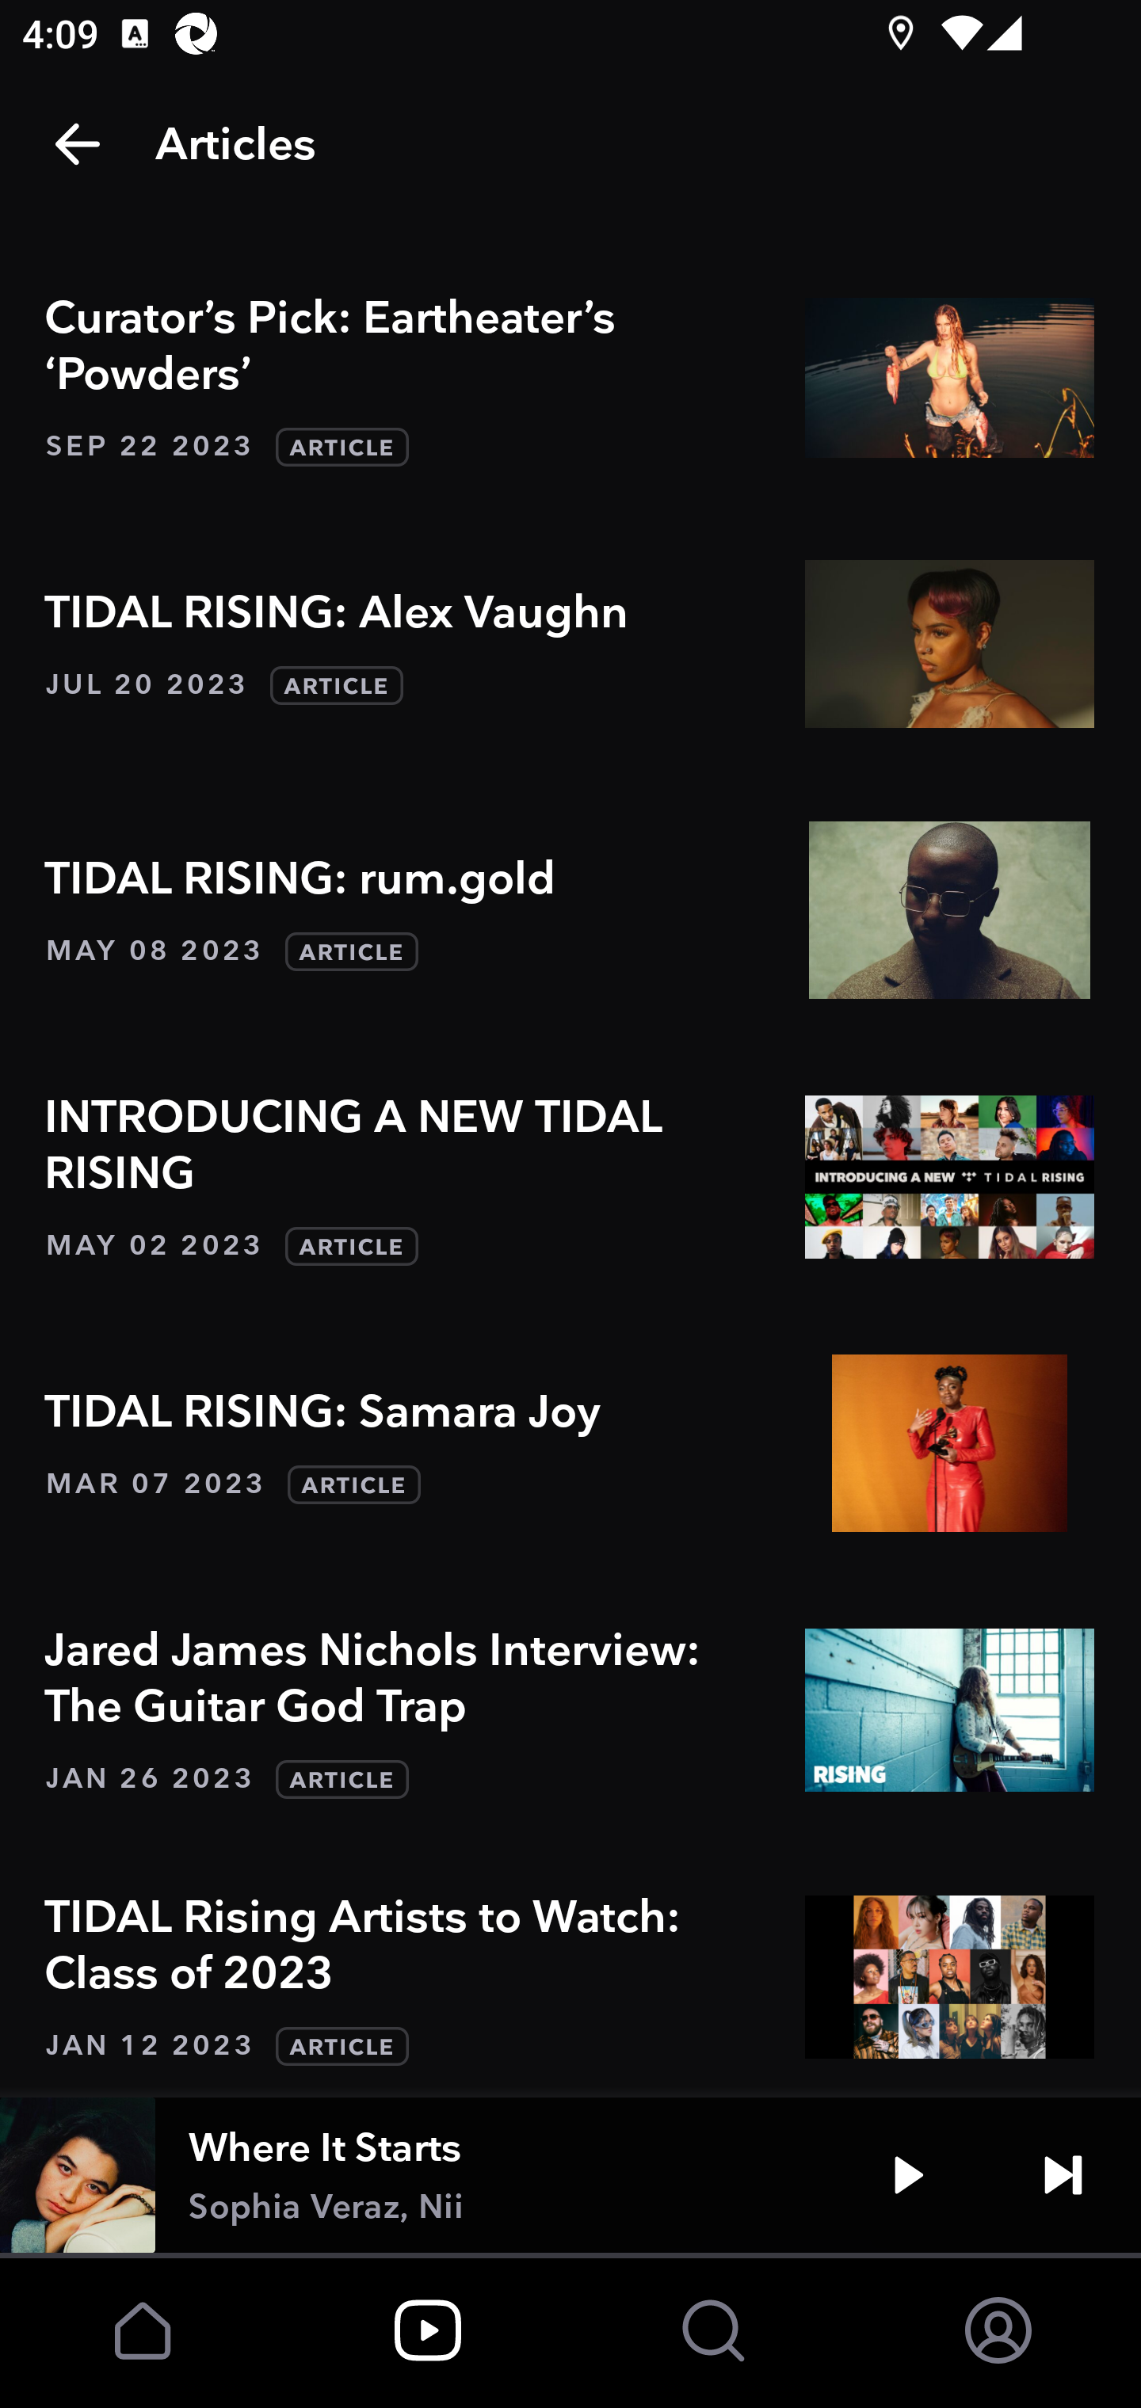 Image resolution: width=1141 pixels, height=2408 pixels. What do you see at coordinates (570, 1177) in the screenshot?
I see `INTRODUCING A NEW TIDAL RISING MAY 02 2023` at bounding box center [570, 1177].